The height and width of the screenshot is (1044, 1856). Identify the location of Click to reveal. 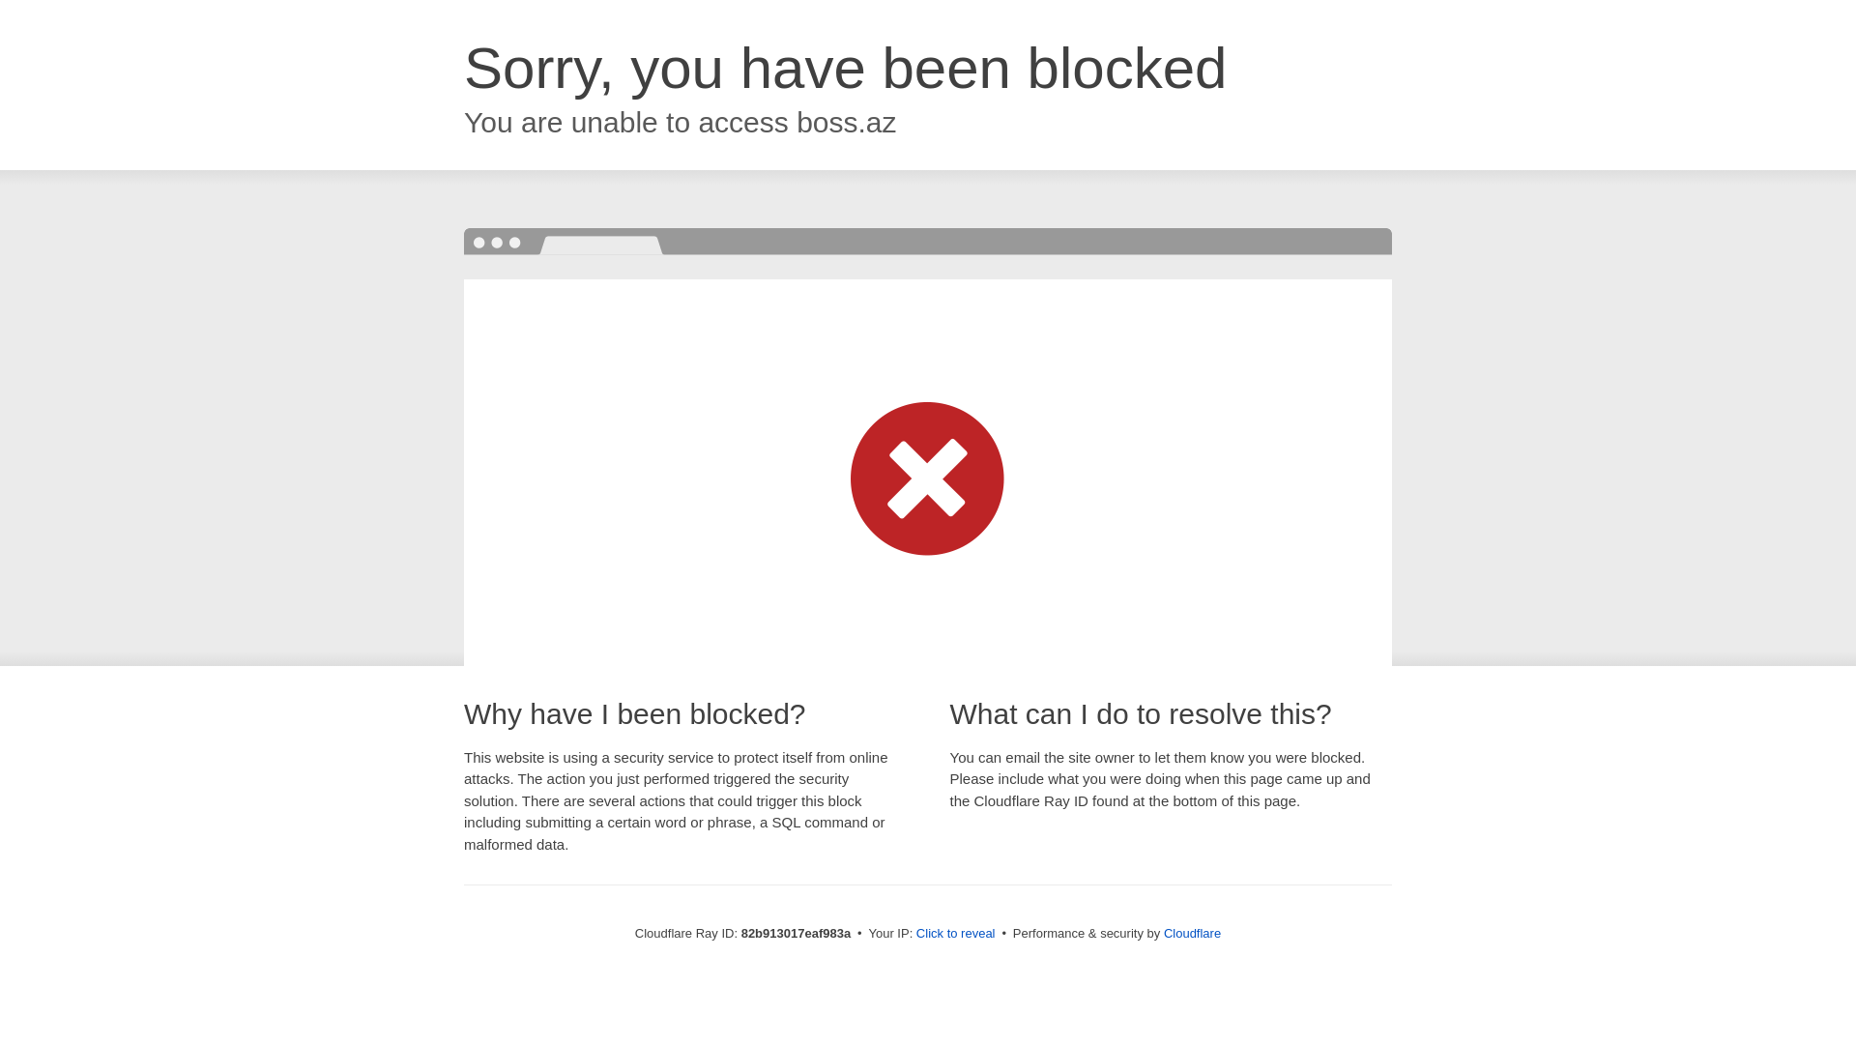
(956, 934).